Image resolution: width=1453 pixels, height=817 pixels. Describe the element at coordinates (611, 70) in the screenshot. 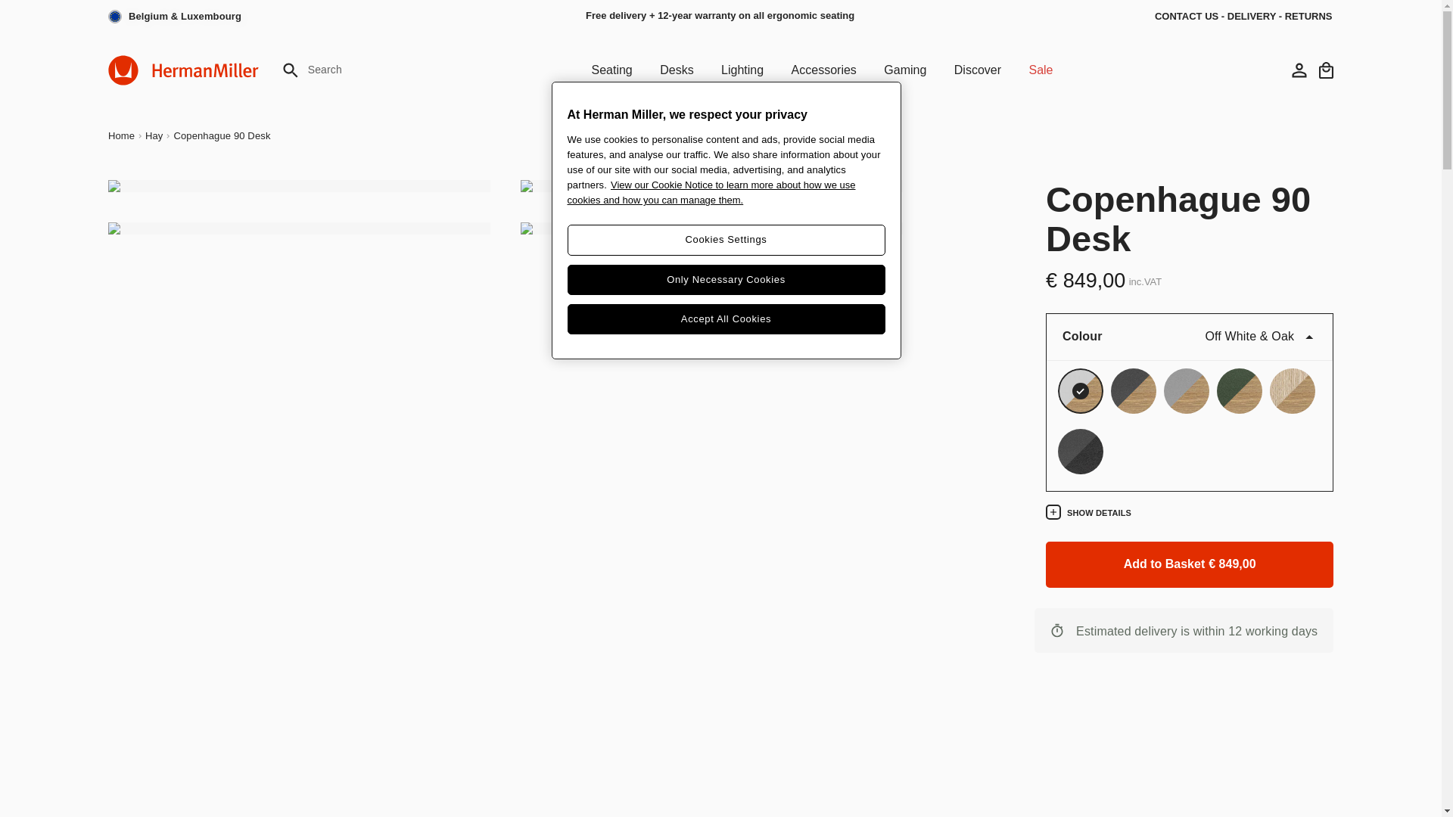

I see `Seating` at that location.